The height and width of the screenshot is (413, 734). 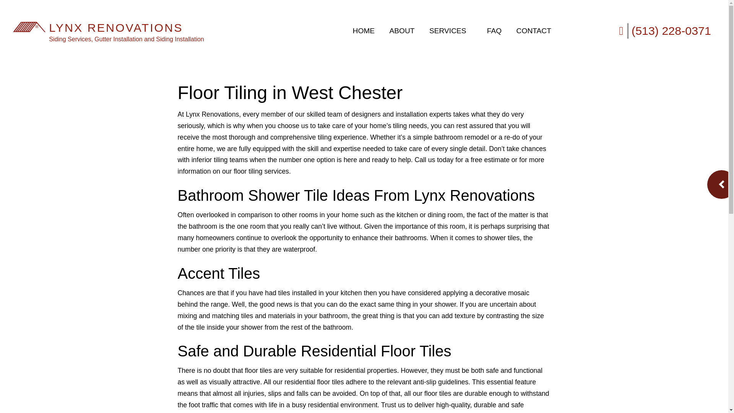 What do you see at coordinates (451, 31) in the screenshot?
I see `SERVICES` at bounding box center [451, 31].